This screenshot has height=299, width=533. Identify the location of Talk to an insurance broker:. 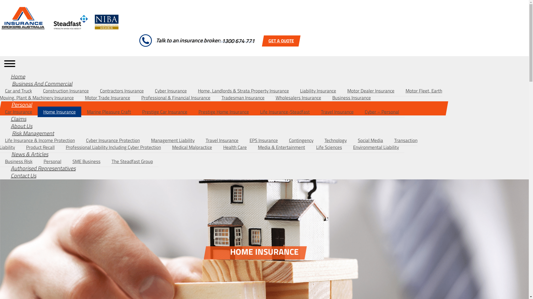
(197, 40).